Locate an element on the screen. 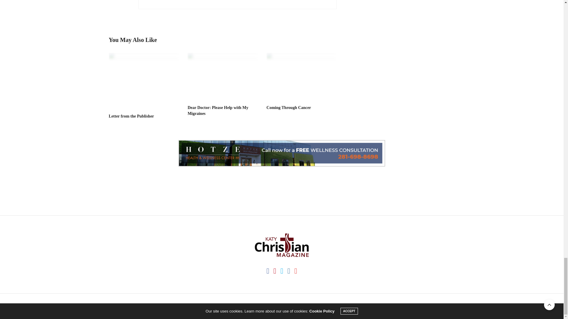 The width and height of the screenshot is (568, 319). Katy Christian Magazine is located at coordinates (282, 245).